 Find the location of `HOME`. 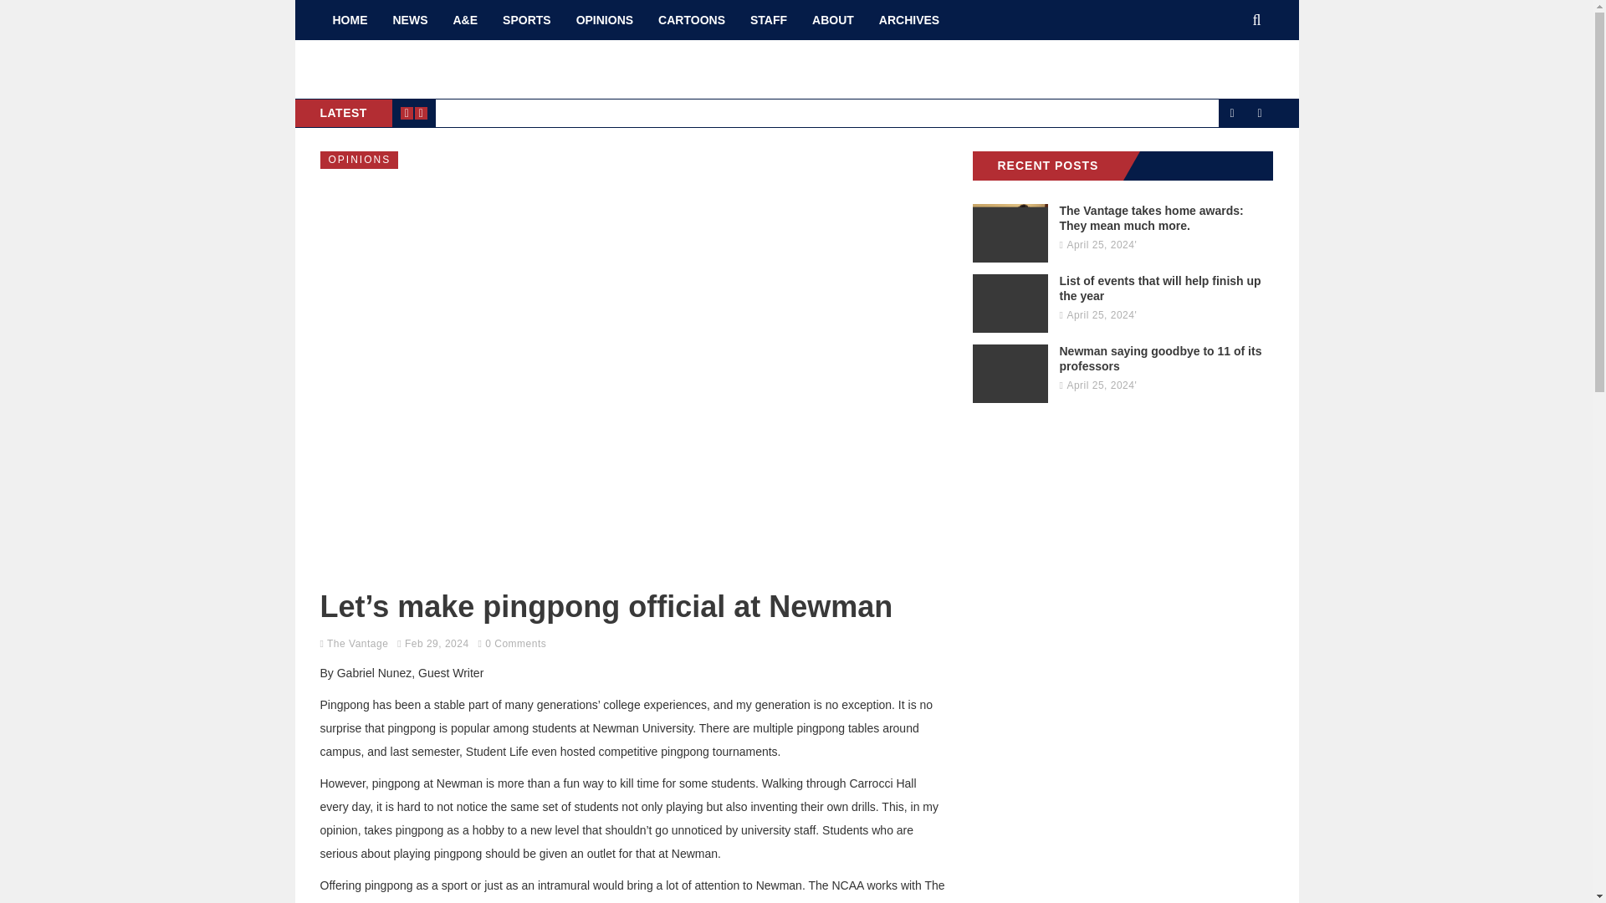

HOME is located at coordinates (350, 20).